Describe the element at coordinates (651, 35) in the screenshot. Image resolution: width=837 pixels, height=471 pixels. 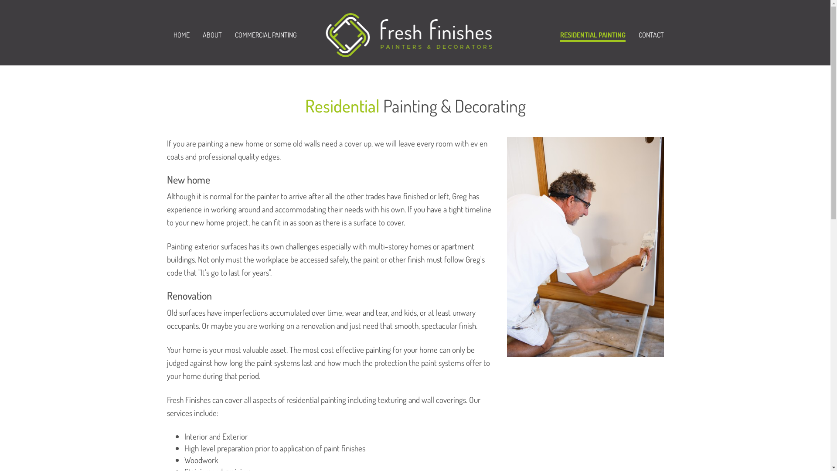
I see `CONTACT` at that location.